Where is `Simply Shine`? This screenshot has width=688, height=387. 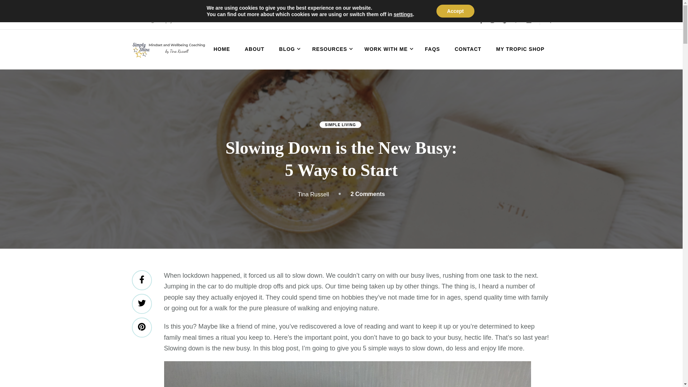
Simply Shine is located at coordinates (177, 66).